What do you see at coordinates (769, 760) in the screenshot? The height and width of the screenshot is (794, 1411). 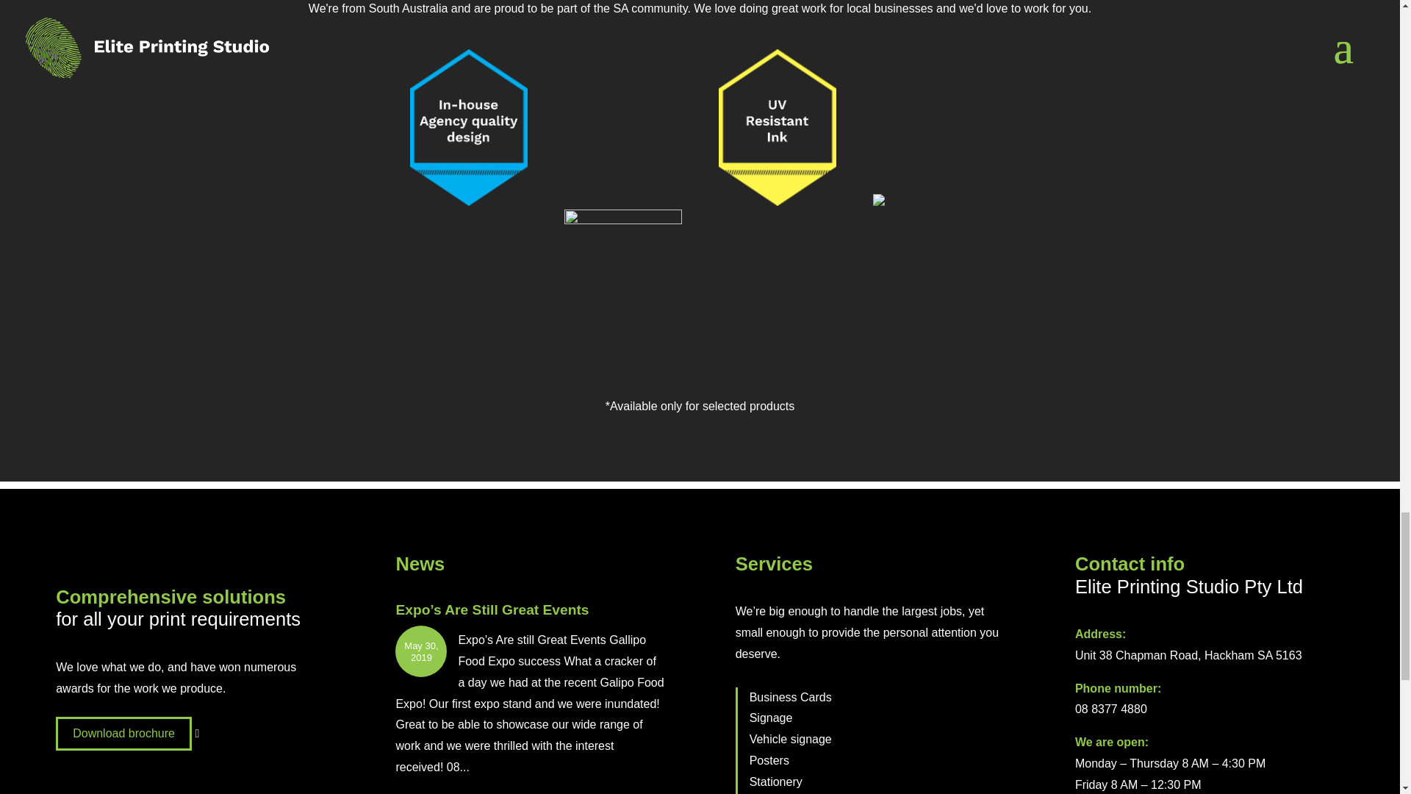 I see `Posters` at bounding box center [769, 760].